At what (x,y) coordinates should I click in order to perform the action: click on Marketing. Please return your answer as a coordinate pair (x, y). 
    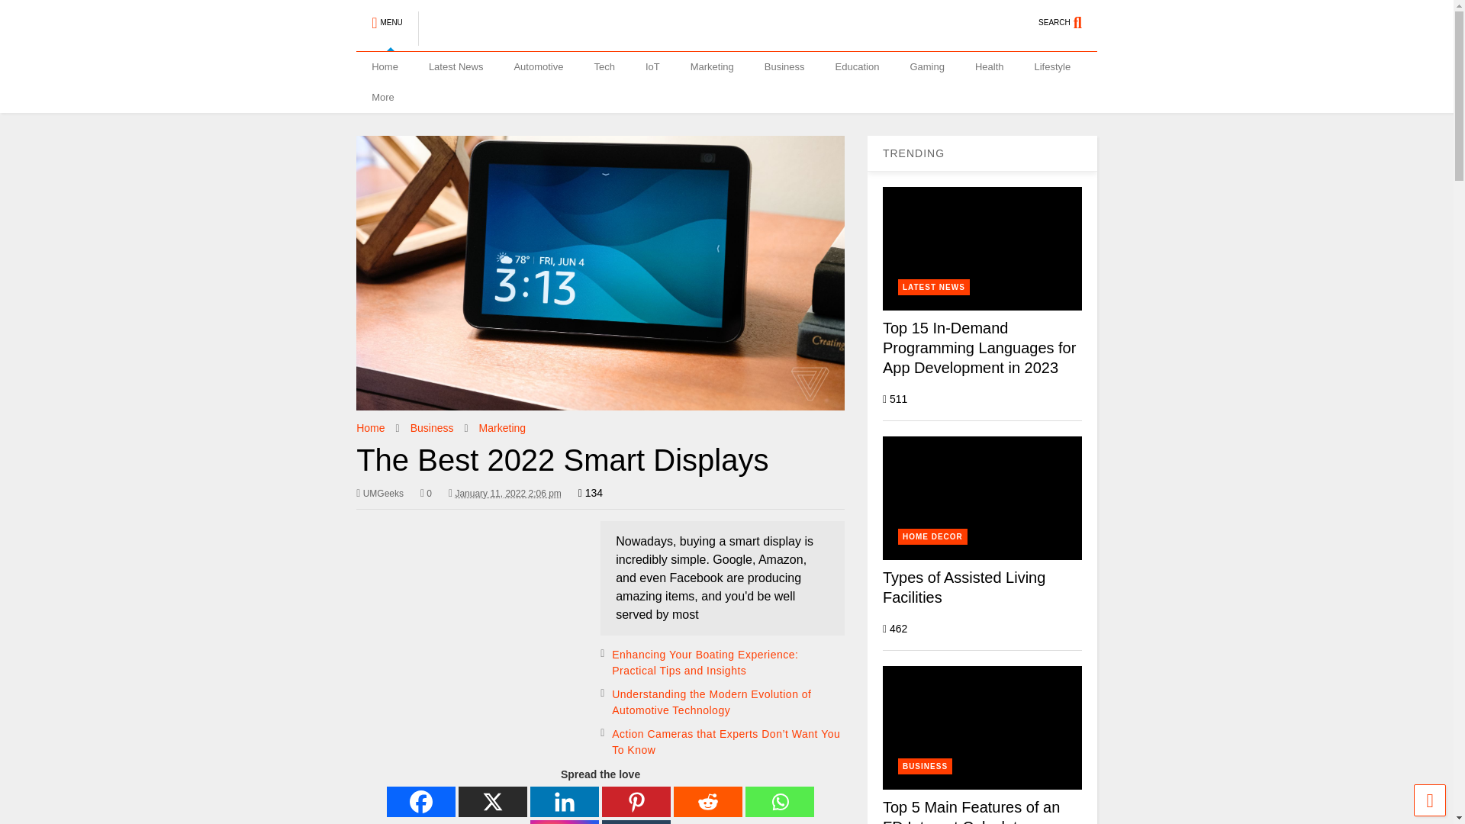
    Looking at the image, I should click on (712, 67).